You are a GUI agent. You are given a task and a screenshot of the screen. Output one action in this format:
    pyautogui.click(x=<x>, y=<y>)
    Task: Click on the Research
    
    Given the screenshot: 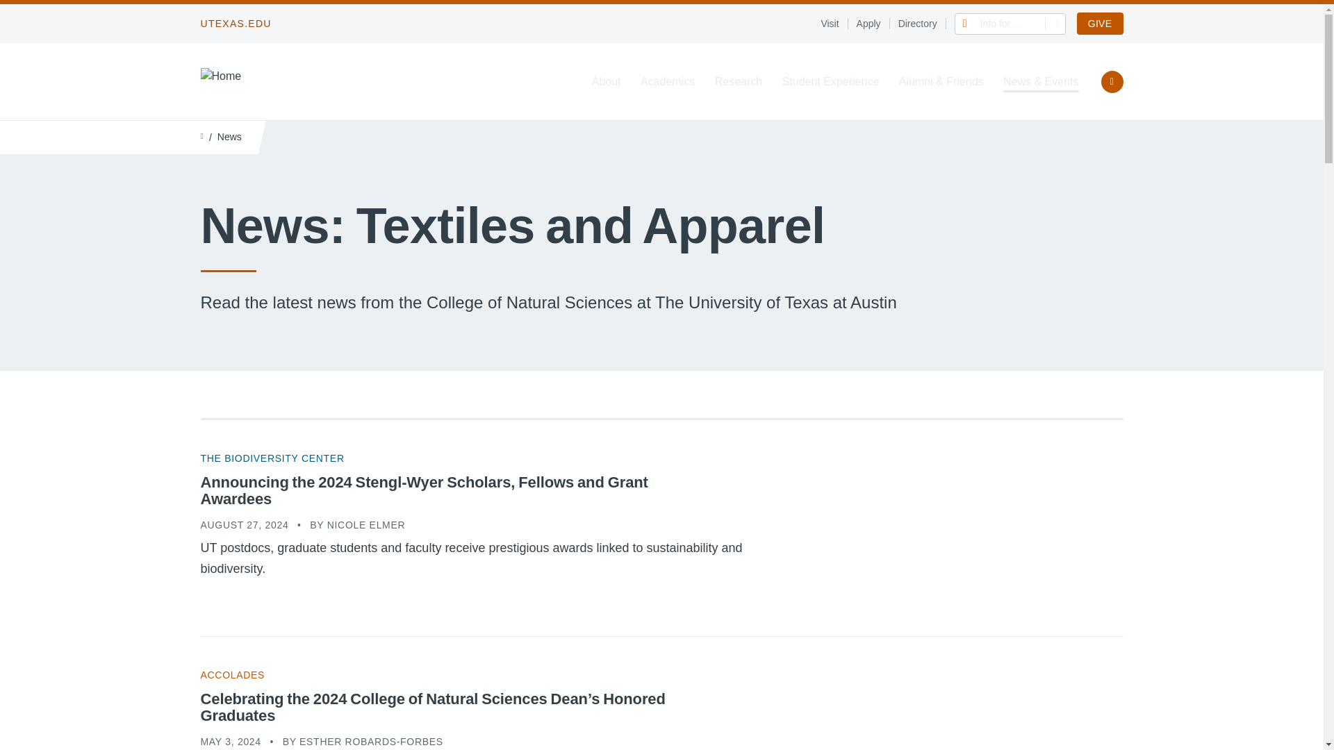 What is the action you would take?
    pyautogui.click(x=738, y=82)
    